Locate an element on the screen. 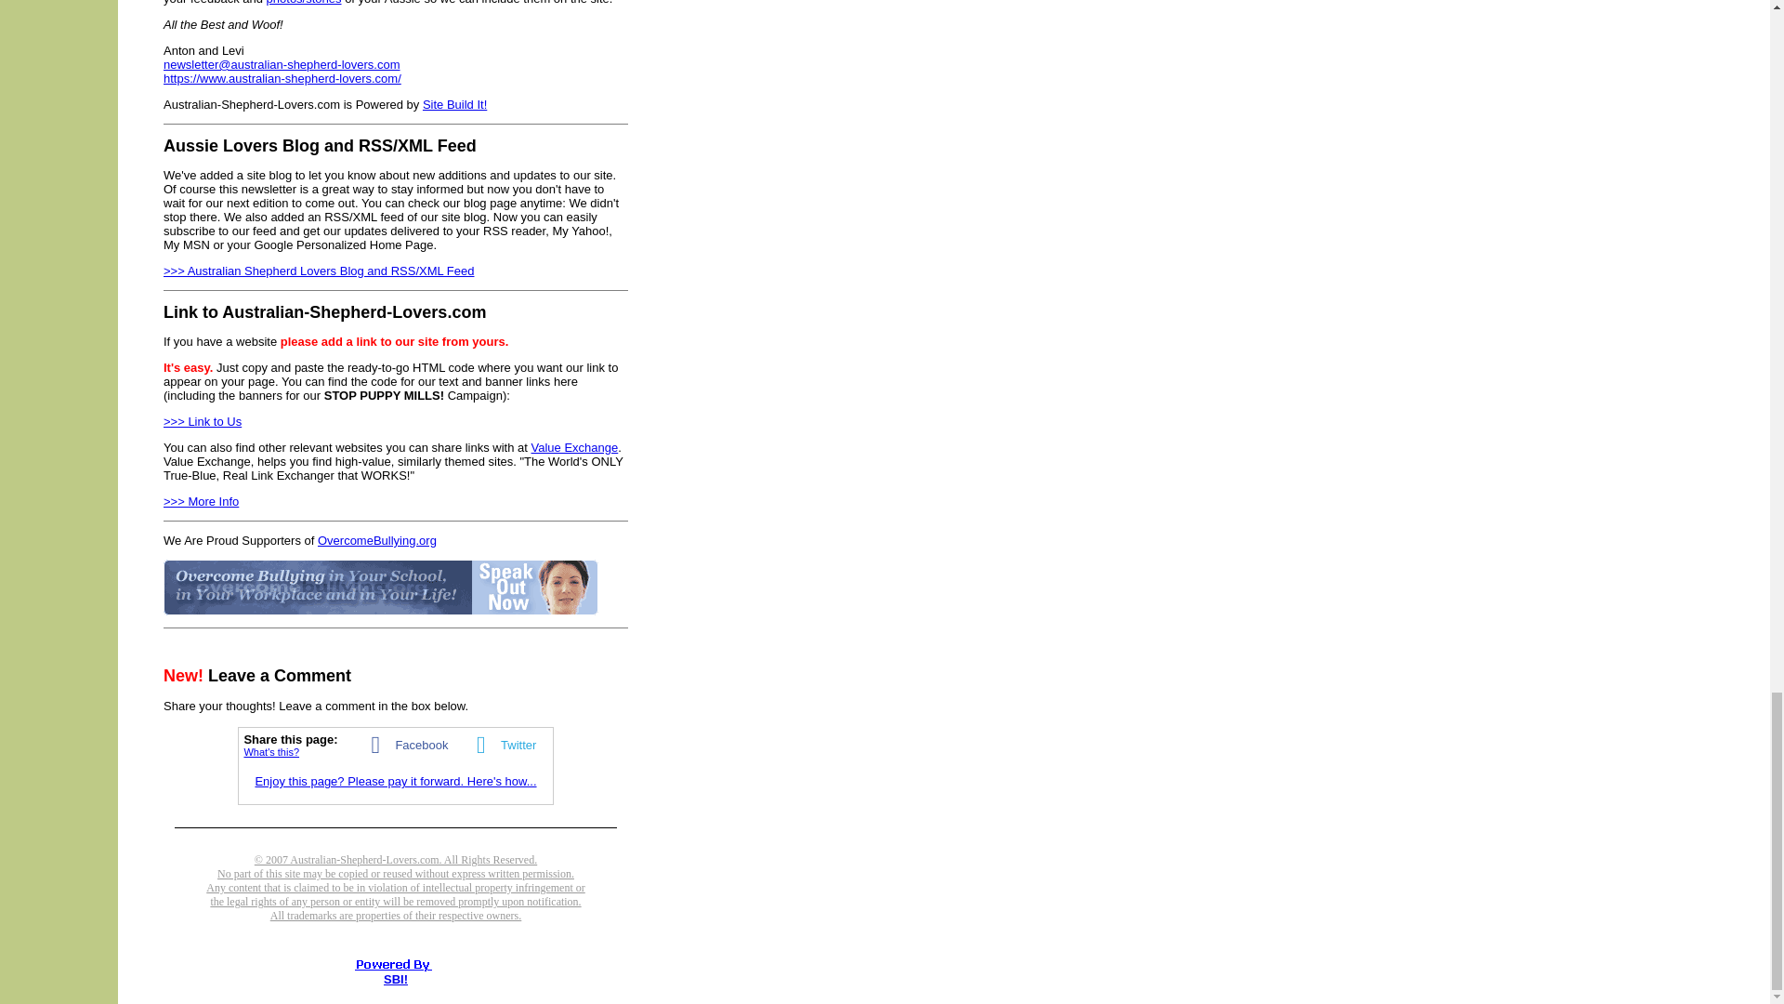 The height and width of the screenshot is (1004, 1784). Enjoy this page? Please pay it forward. Here's how... is located at coordinates (396, 781).